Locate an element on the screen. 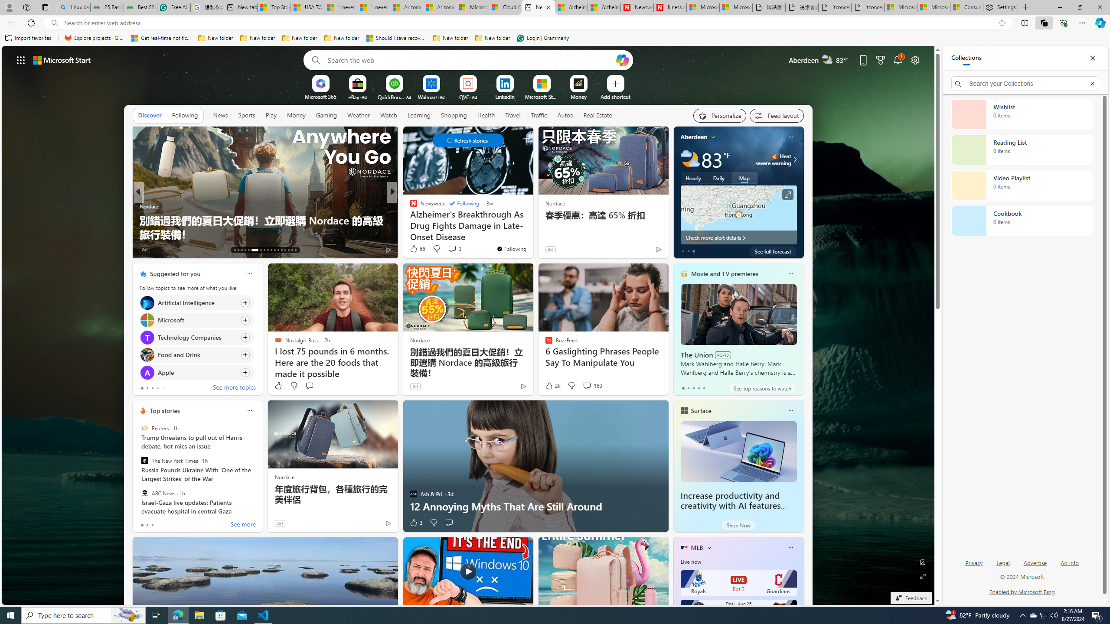 This screenshot has height=624, width=1110. AutomationID: tab-18 is located at coordinates (252, 250).